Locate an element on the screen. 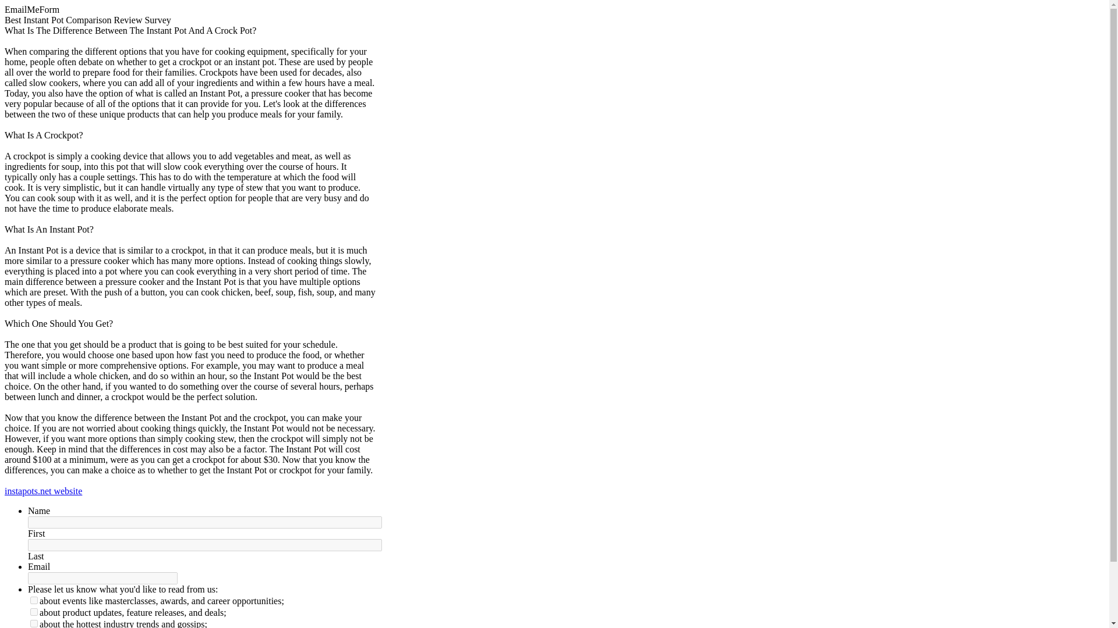 The image size is (1118, 628). EmailMeForm is located at coordinates (31, 9).